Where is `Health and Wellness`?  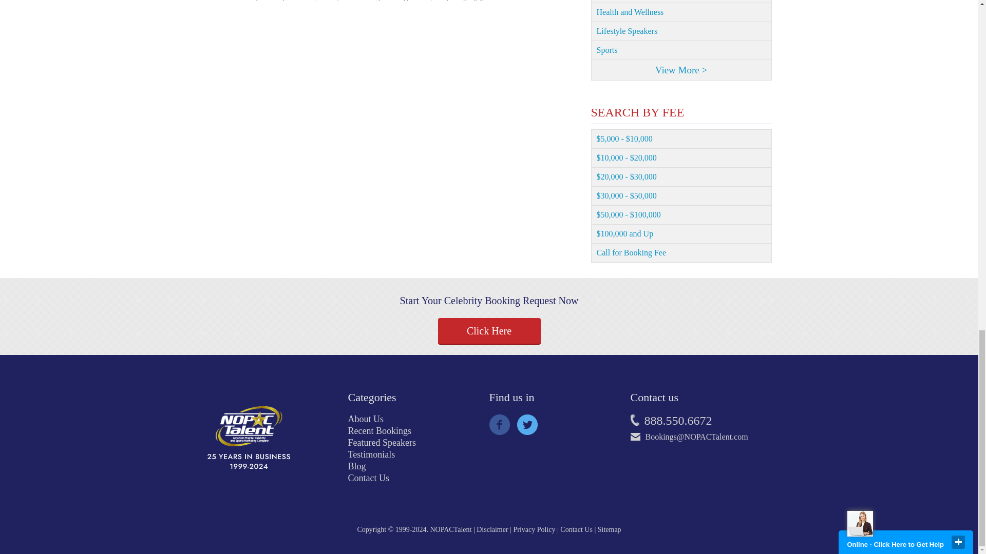 Health and Wellness is located at coordinates (681, 12).